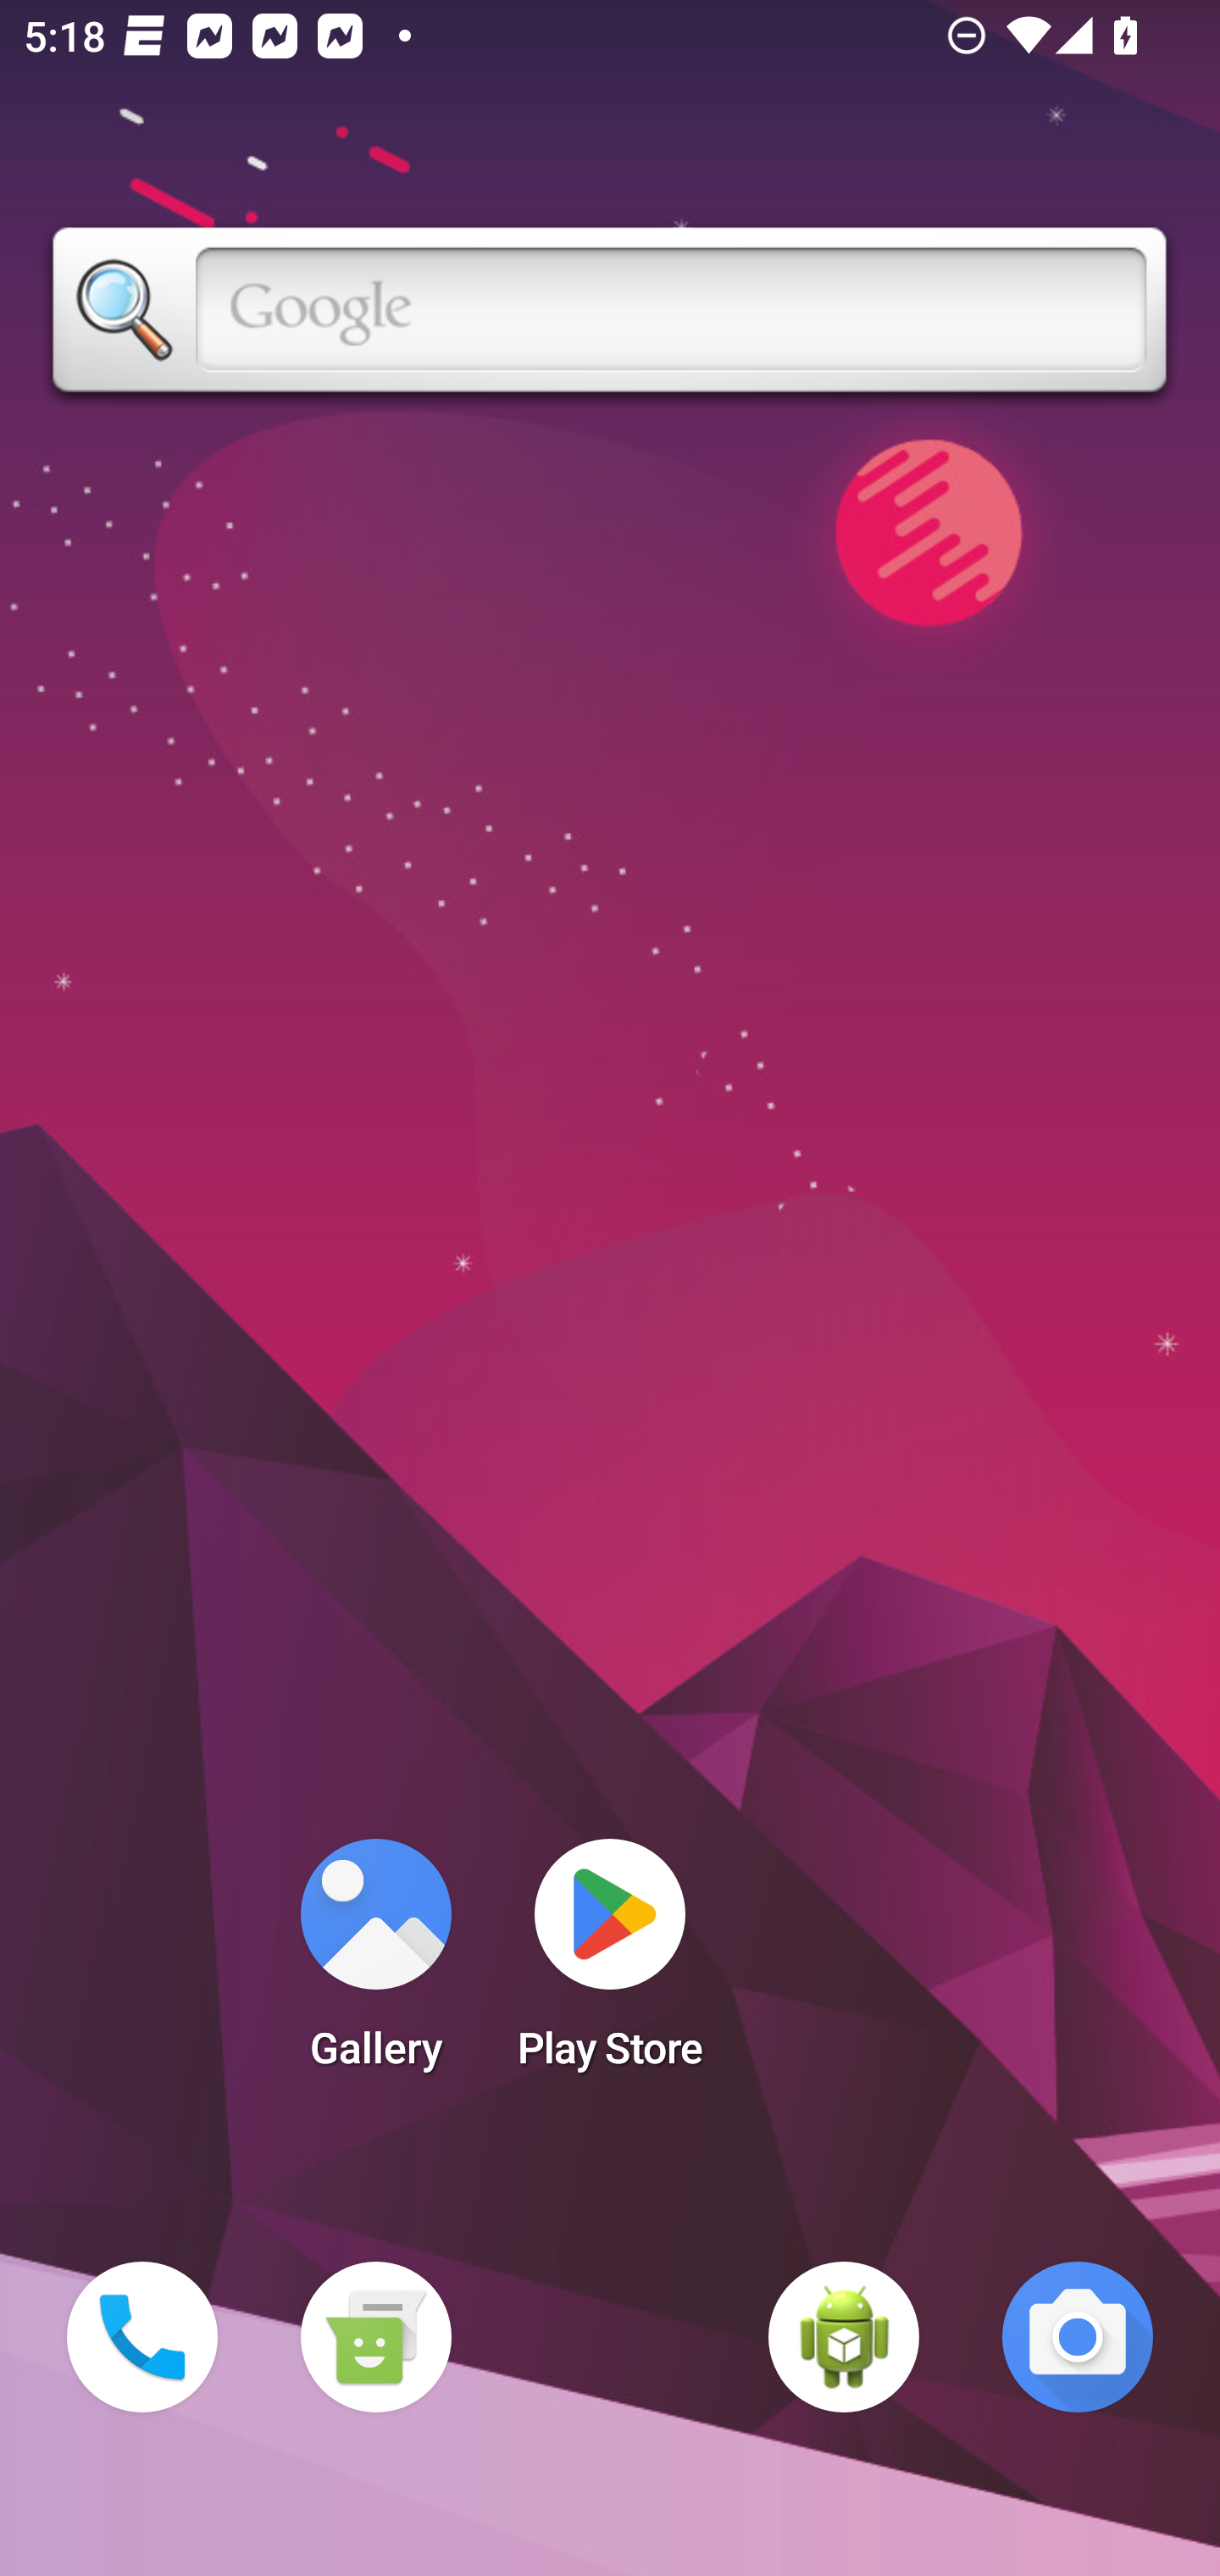 The width and height of the screenshot is (1220, 2576). What do you see at coordinates (844, 2337) in the screenshot?
I see `WebView Browser Tester` at bounding box center [844, 2337].